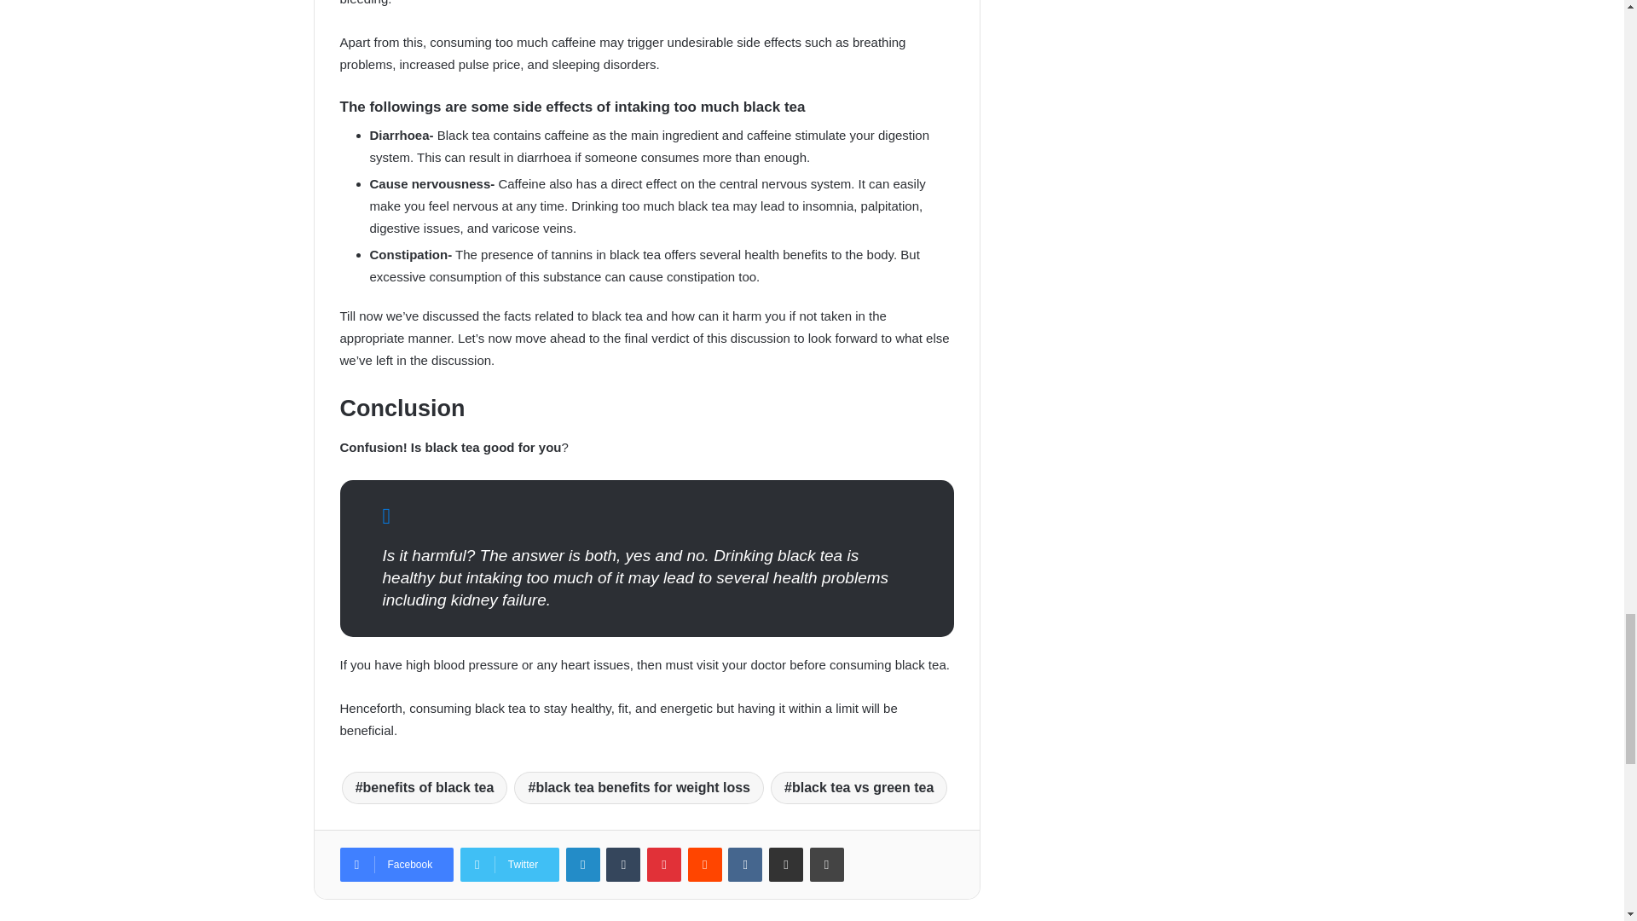 This screenshot has height=921, width=1637. I want to click on Reddit, so click(704, 864).